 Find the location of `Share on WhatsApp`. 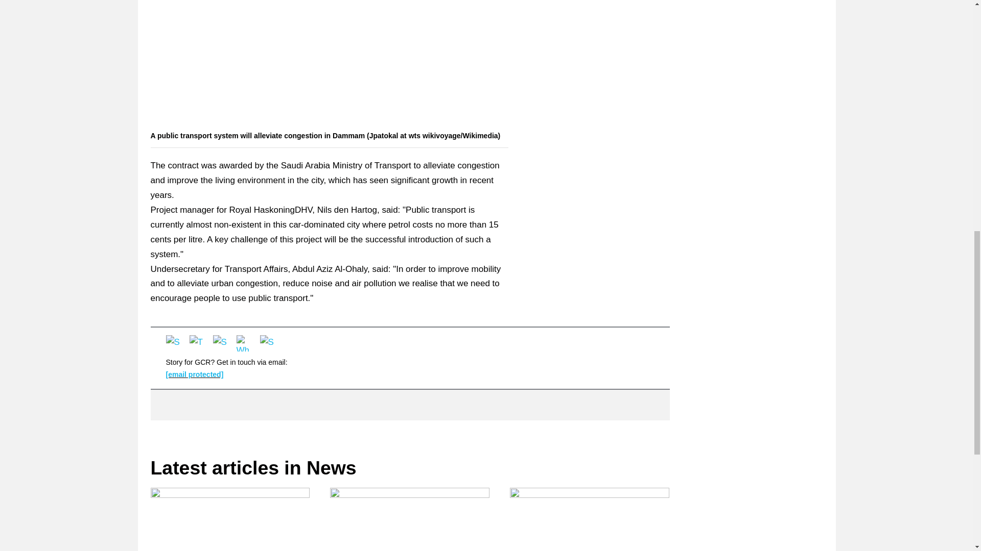

Share on WhatsApp is located at coordinates (244, 343).